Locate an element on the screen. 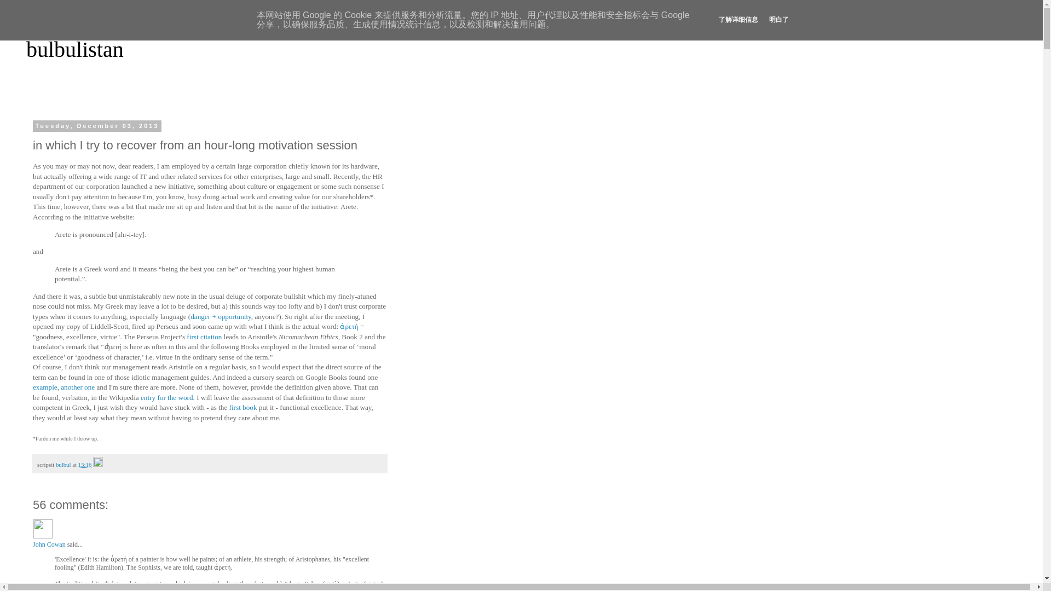  first citation is located at coordinates (204, 337).